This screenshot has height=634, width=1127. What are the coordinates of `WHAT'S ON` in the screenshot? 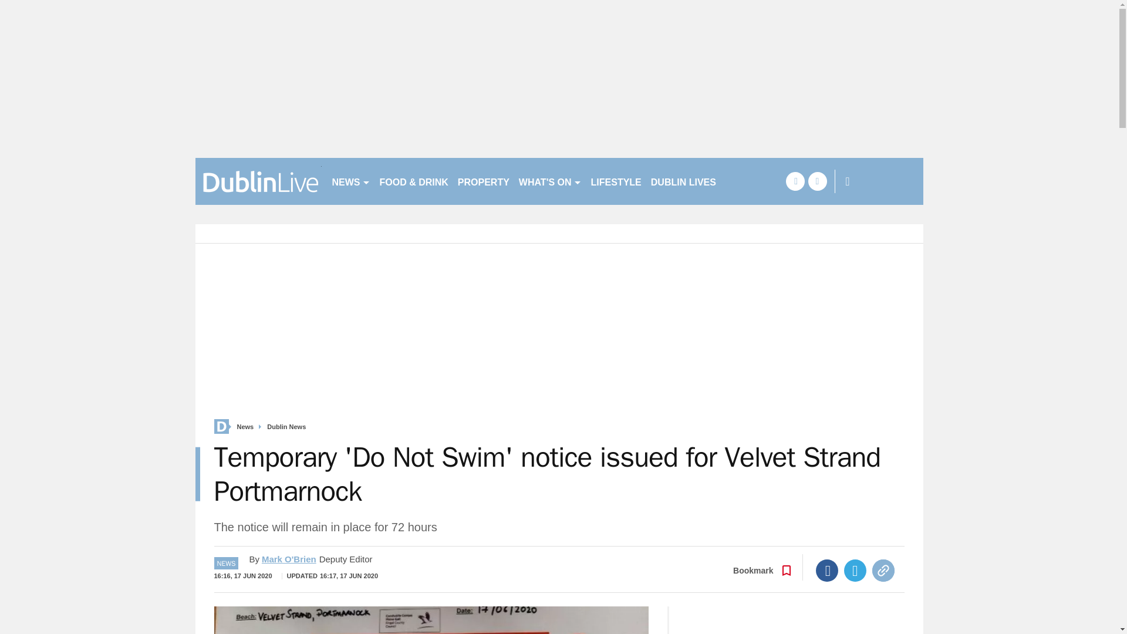 It's located at (549, 181).